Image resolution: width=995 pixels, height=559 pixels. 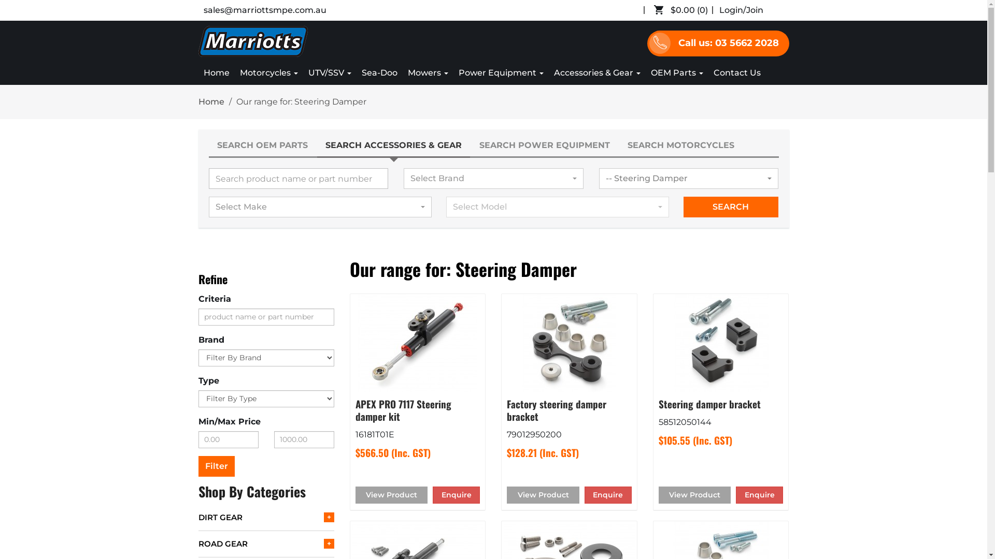 What do you see at coordinates (718, 43) in the screenshot?
I see `Call us: 03 5662 2028` at bounding box center [718, 43].